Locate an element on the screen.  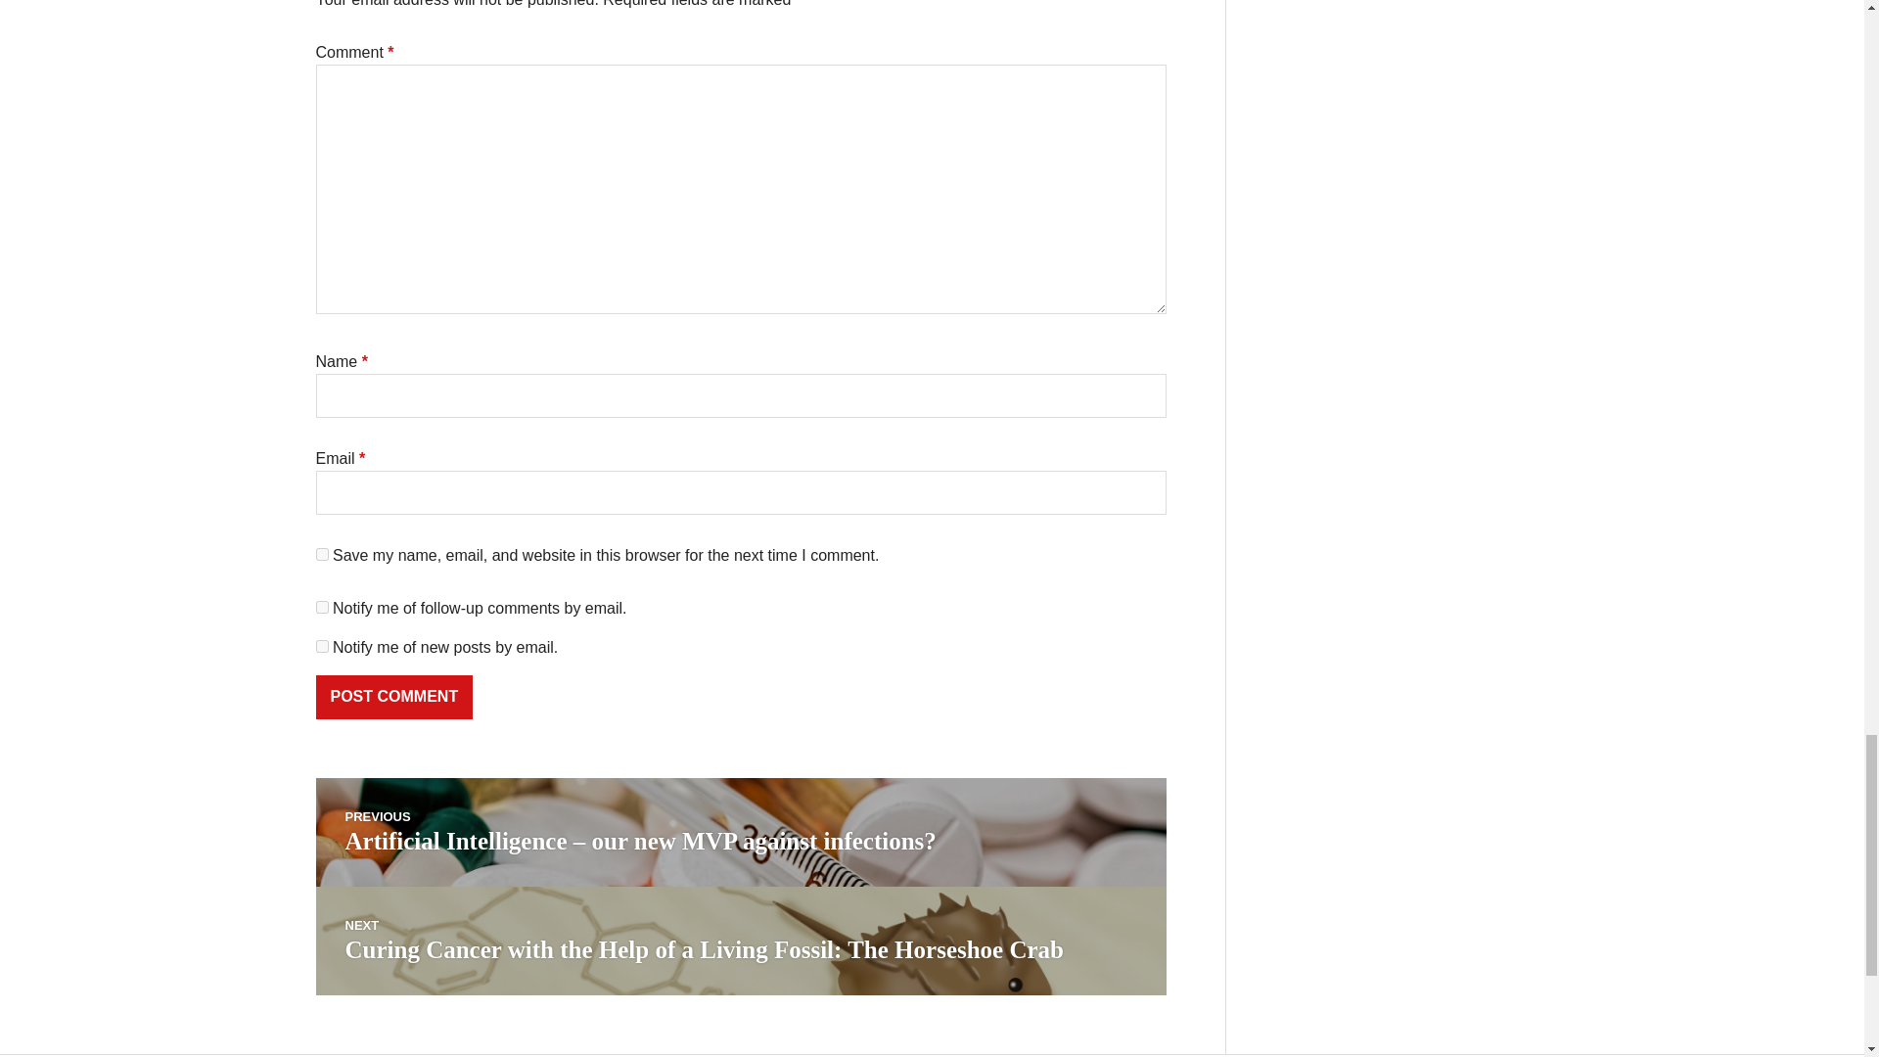
yes is located at coordinates (321, 554).